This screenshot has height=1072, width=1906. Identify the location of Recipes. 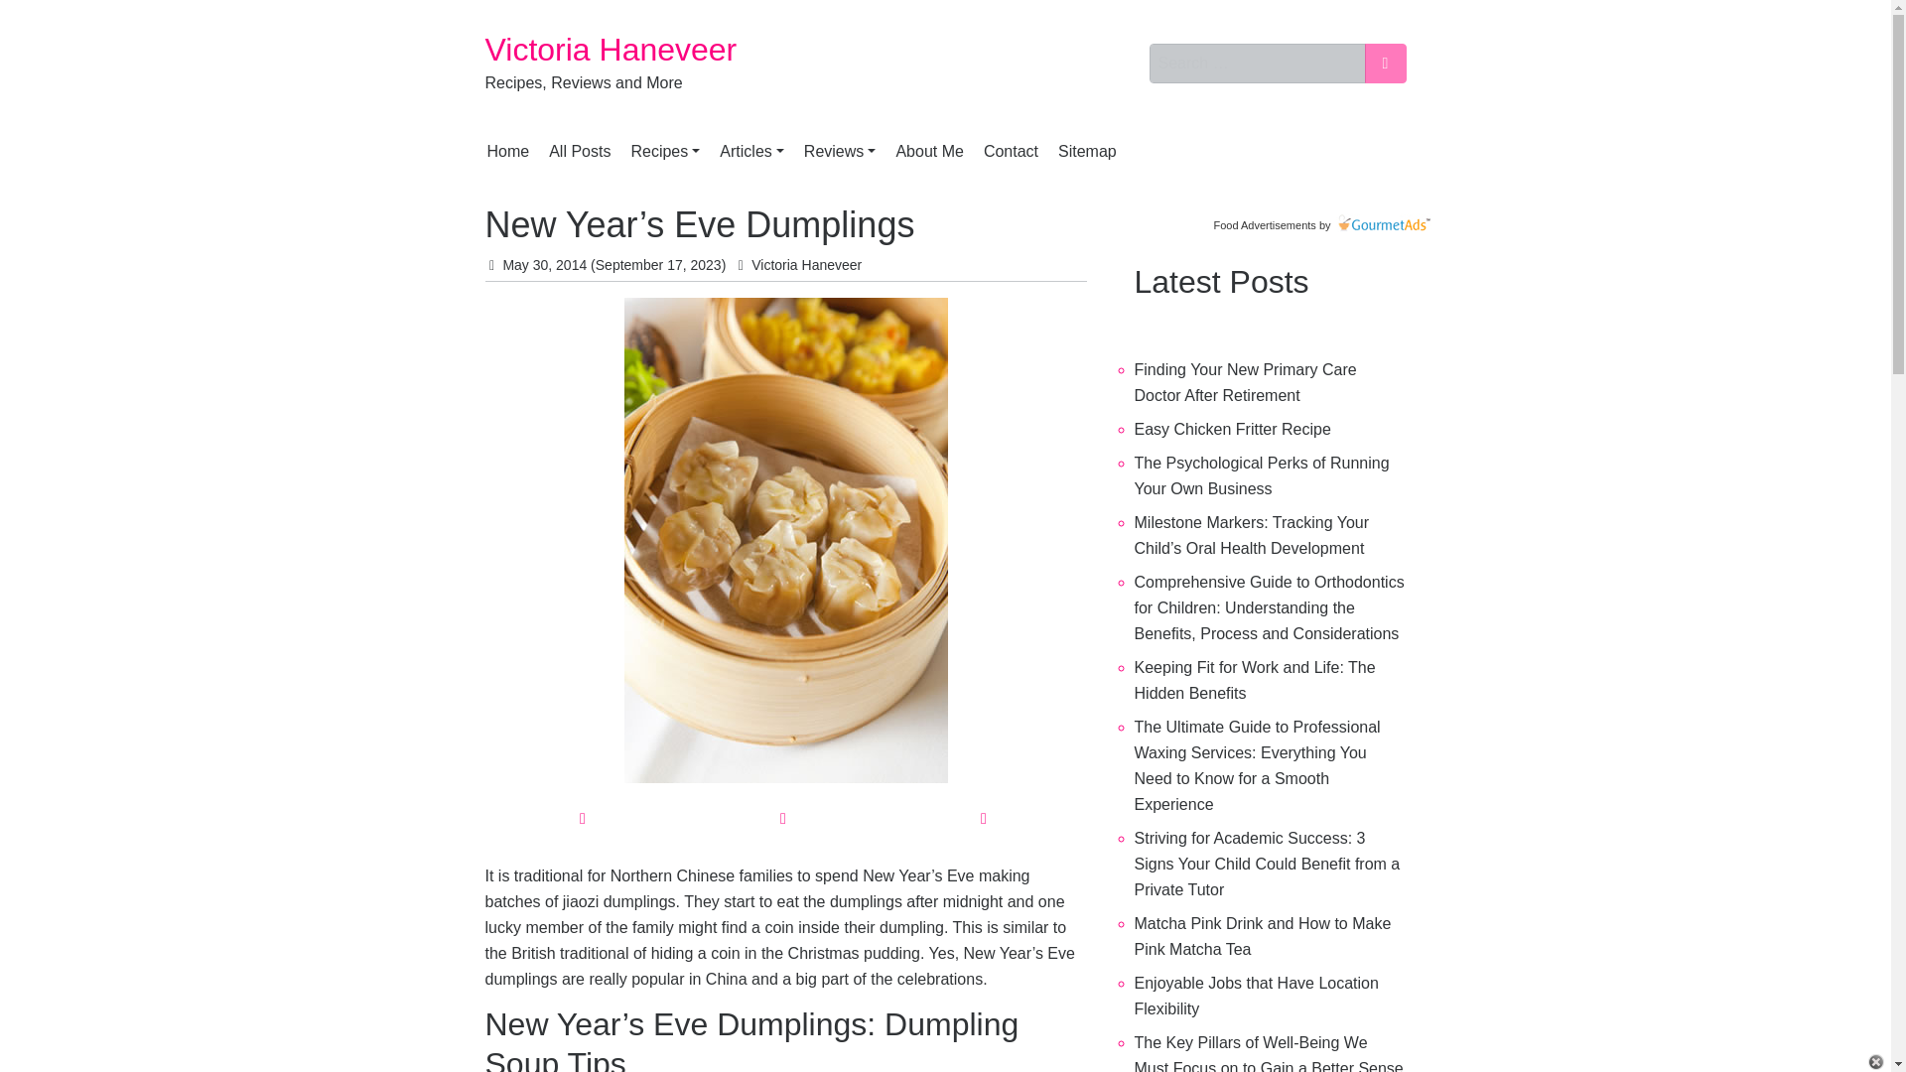
(665, 151).